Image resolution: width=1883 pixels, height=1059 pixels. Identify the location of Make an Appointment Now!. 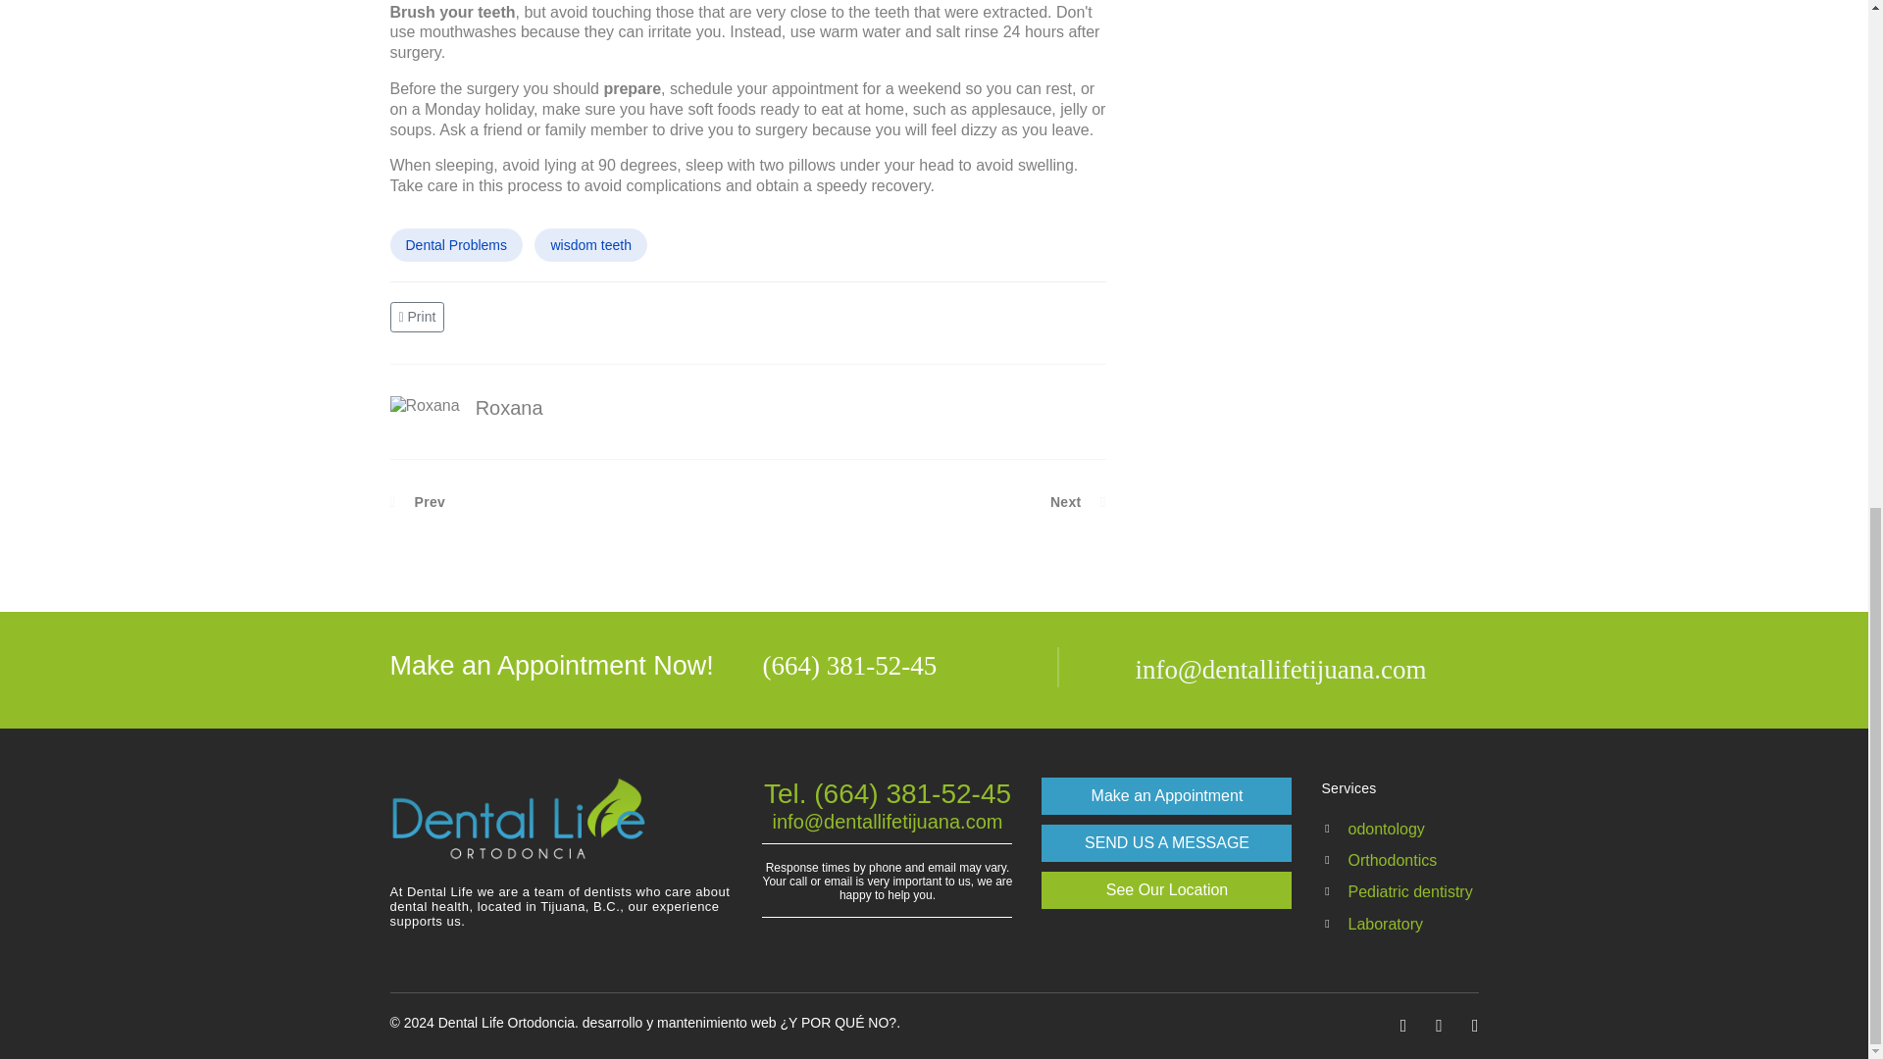
(561, 665).